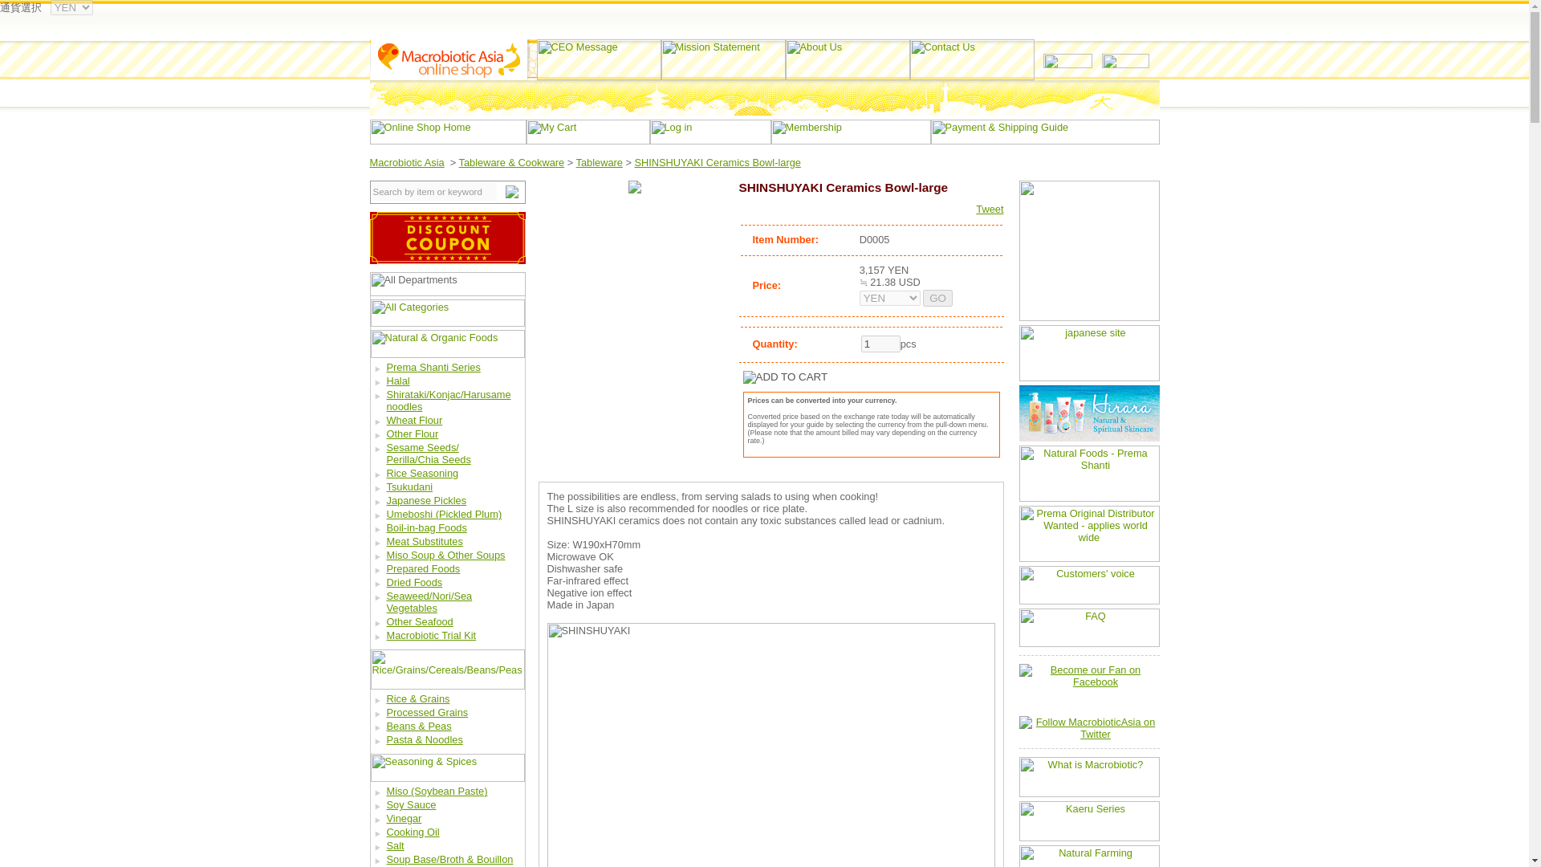 The width and height of the screenshot is (1541, 867). Describe the element at coordinates (433, 368) in the screenshot. I see `Prema Shanti Series` at that location.